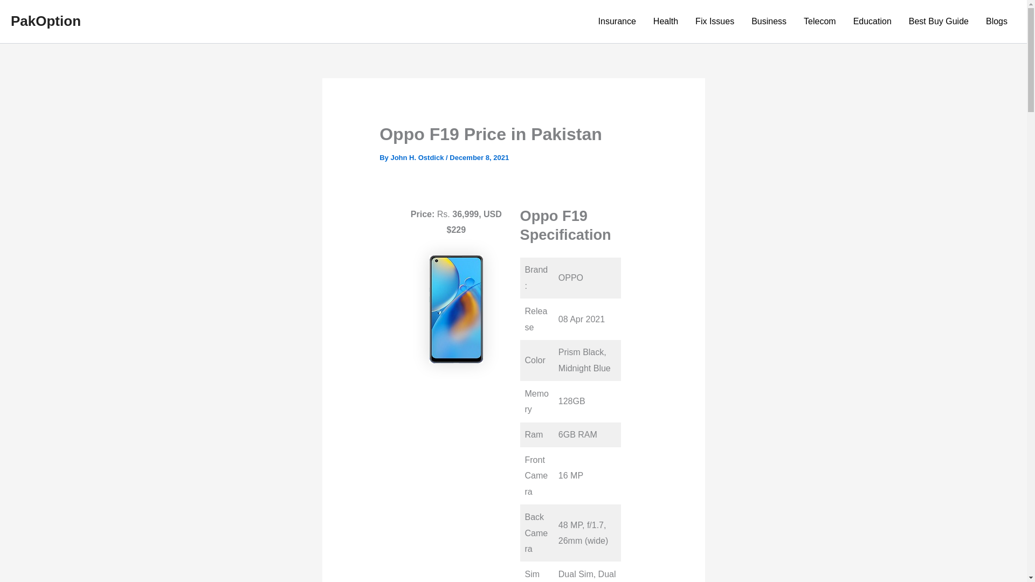  I want to click on Business, so click(769, 22).